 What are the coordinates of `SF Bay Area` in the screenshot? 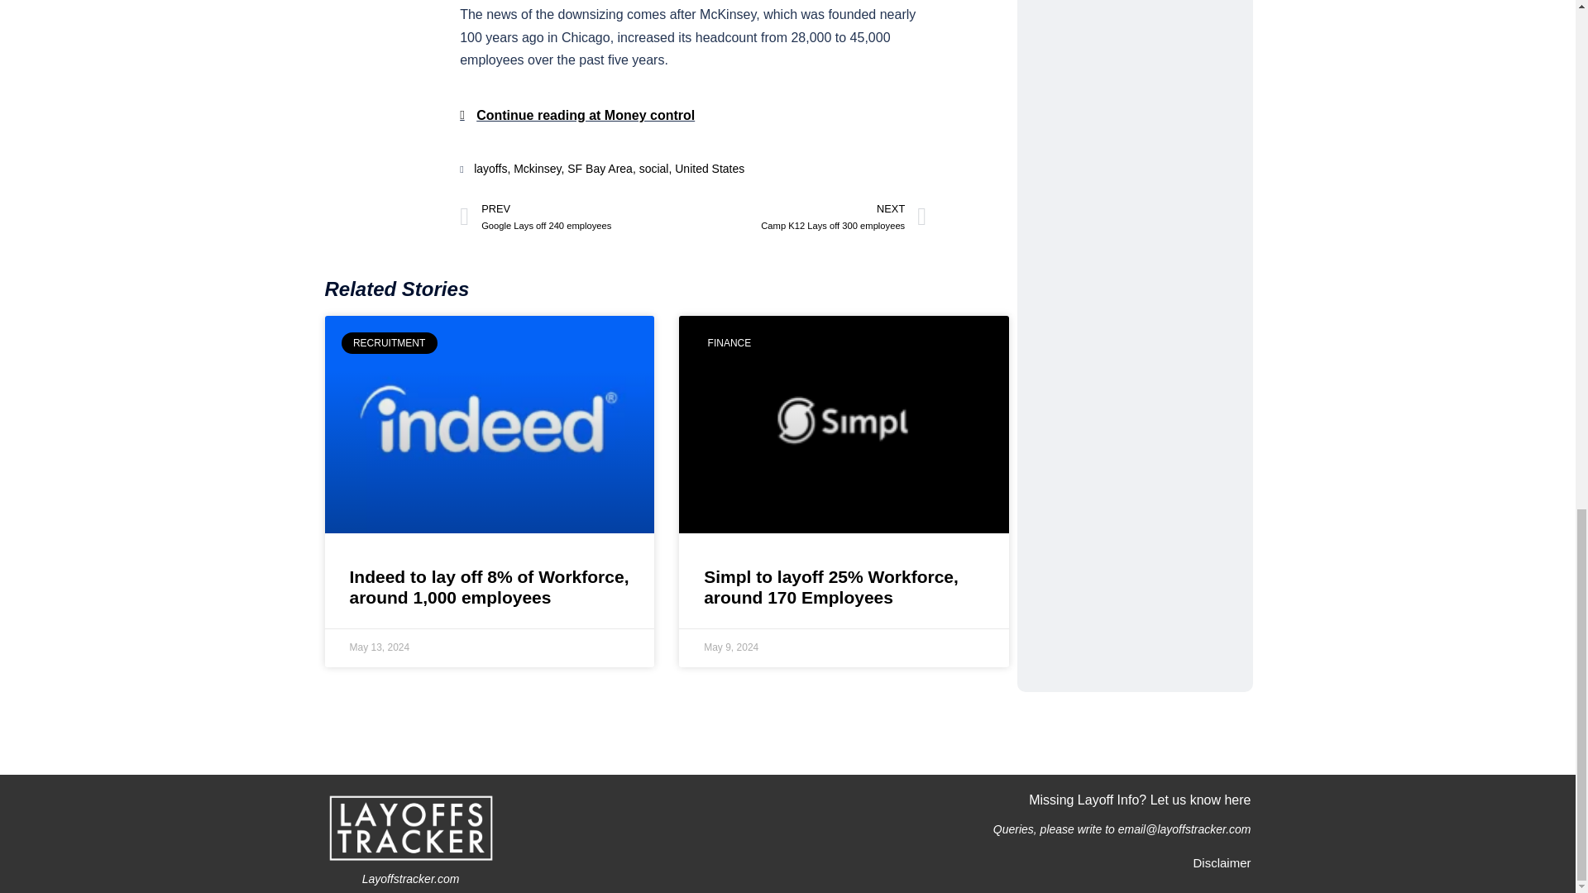 It's located at (599, 168).